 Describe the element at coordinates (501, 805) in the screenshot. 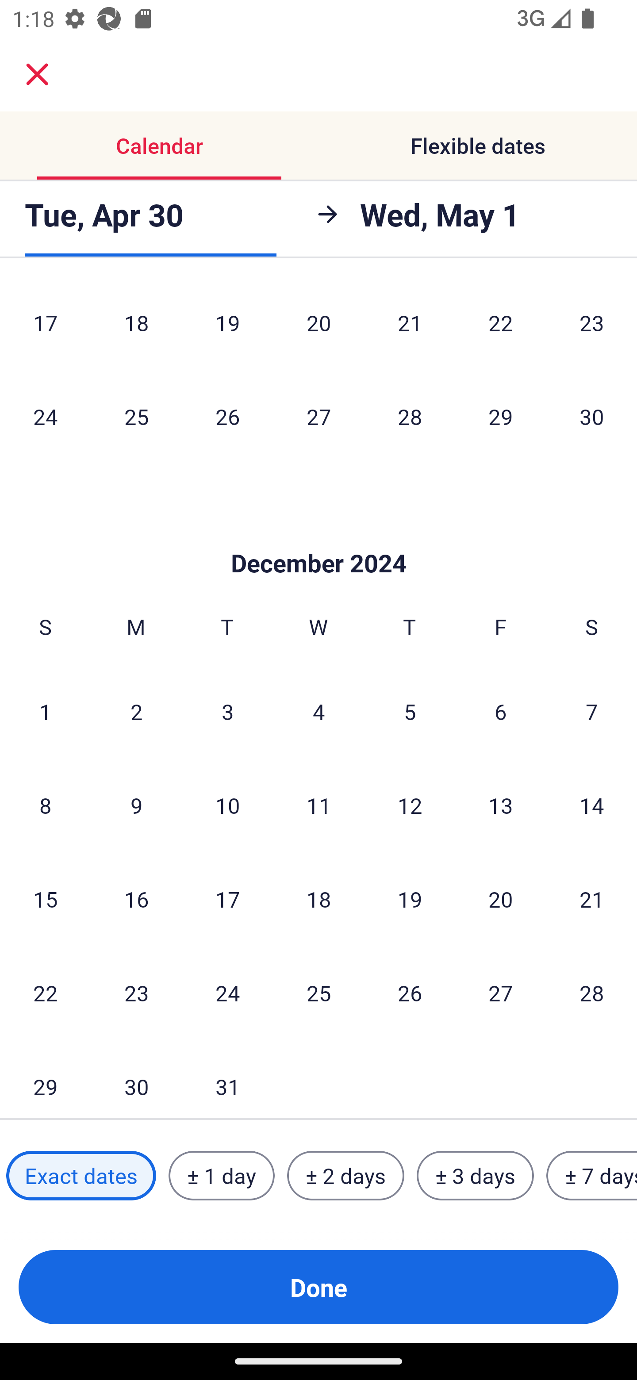

I see `13 Friday, December 13, 2024` at that location.